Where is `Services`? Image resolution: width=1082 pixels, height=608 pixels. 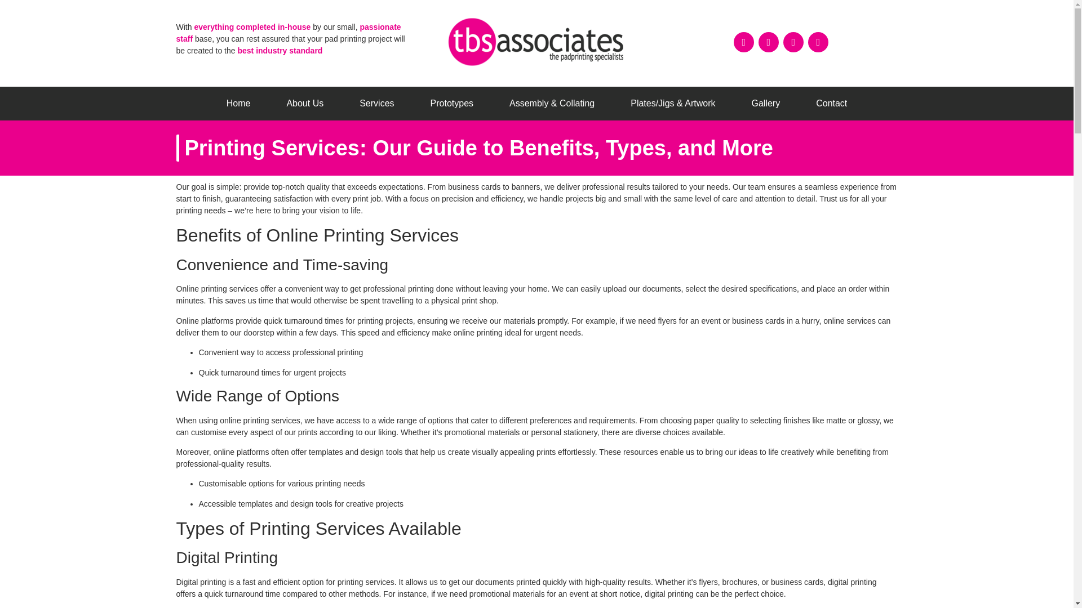
Services is located at coordinates (376, 104).